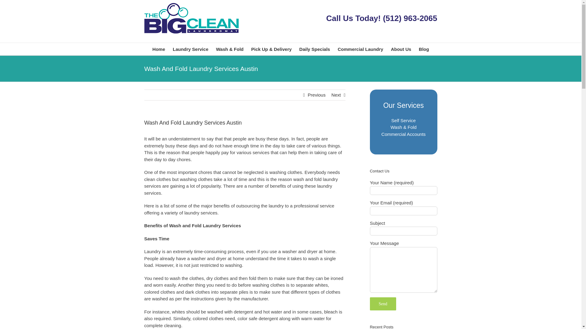 This screenshot has height=329, width=586. I want to click on Commercial Laundry, so click(360, 49).